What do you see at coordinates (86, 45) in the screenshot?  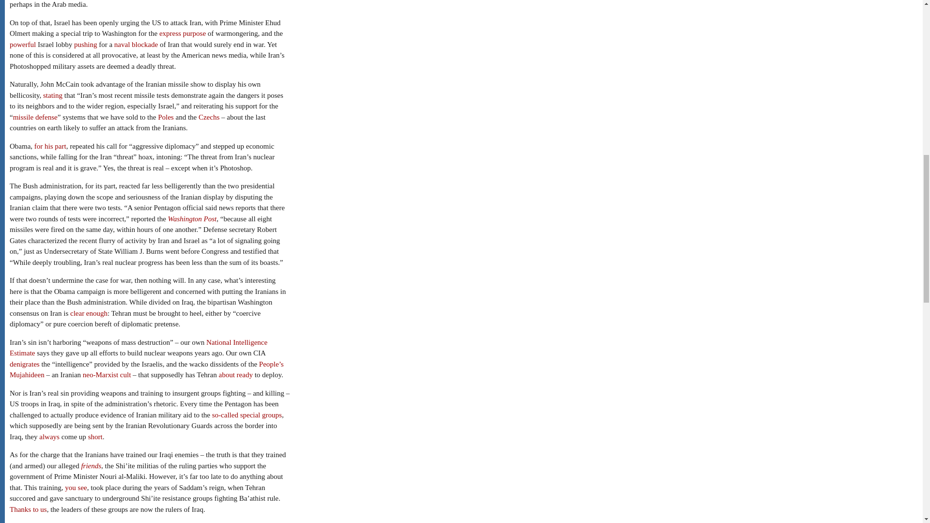 I see `pushing` at bounding box center [86, 45].